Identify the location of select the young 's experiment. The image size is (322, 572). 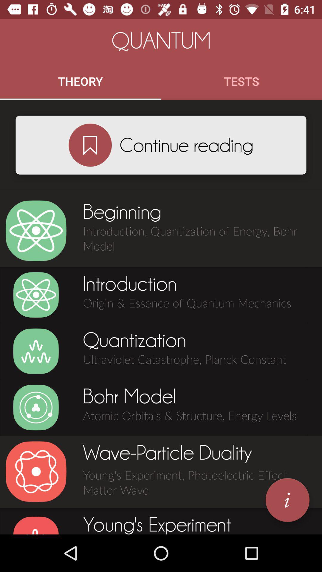
(36, 525).